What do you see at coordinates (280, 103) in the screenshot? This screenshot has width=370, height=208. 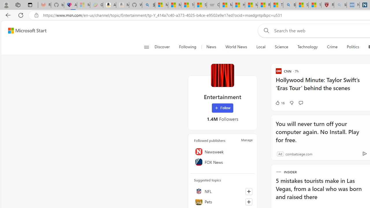 I see `16 Like` at bounding box center [280, 103].